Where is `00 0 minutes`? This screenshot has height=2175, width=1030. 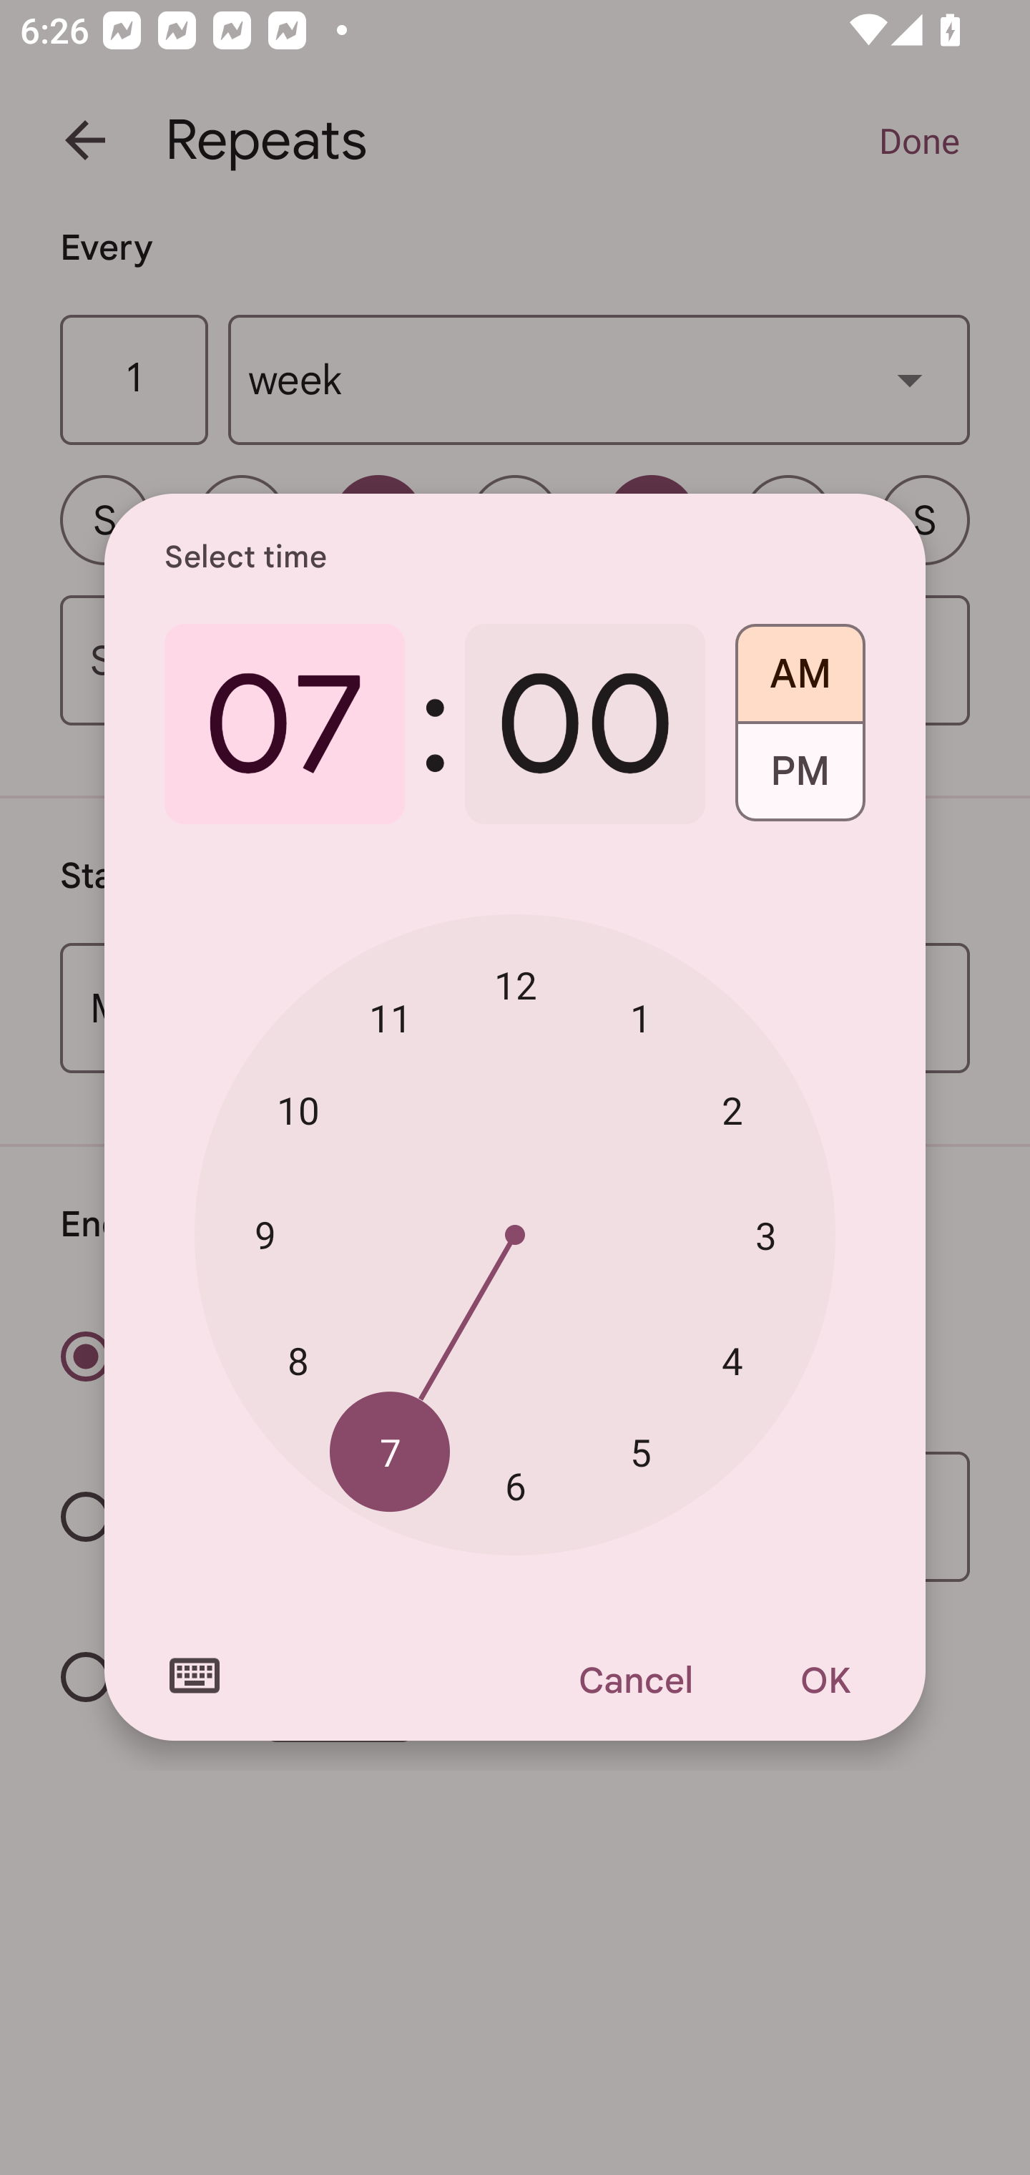 00 0 minutes is located at coordinates (585, 724).